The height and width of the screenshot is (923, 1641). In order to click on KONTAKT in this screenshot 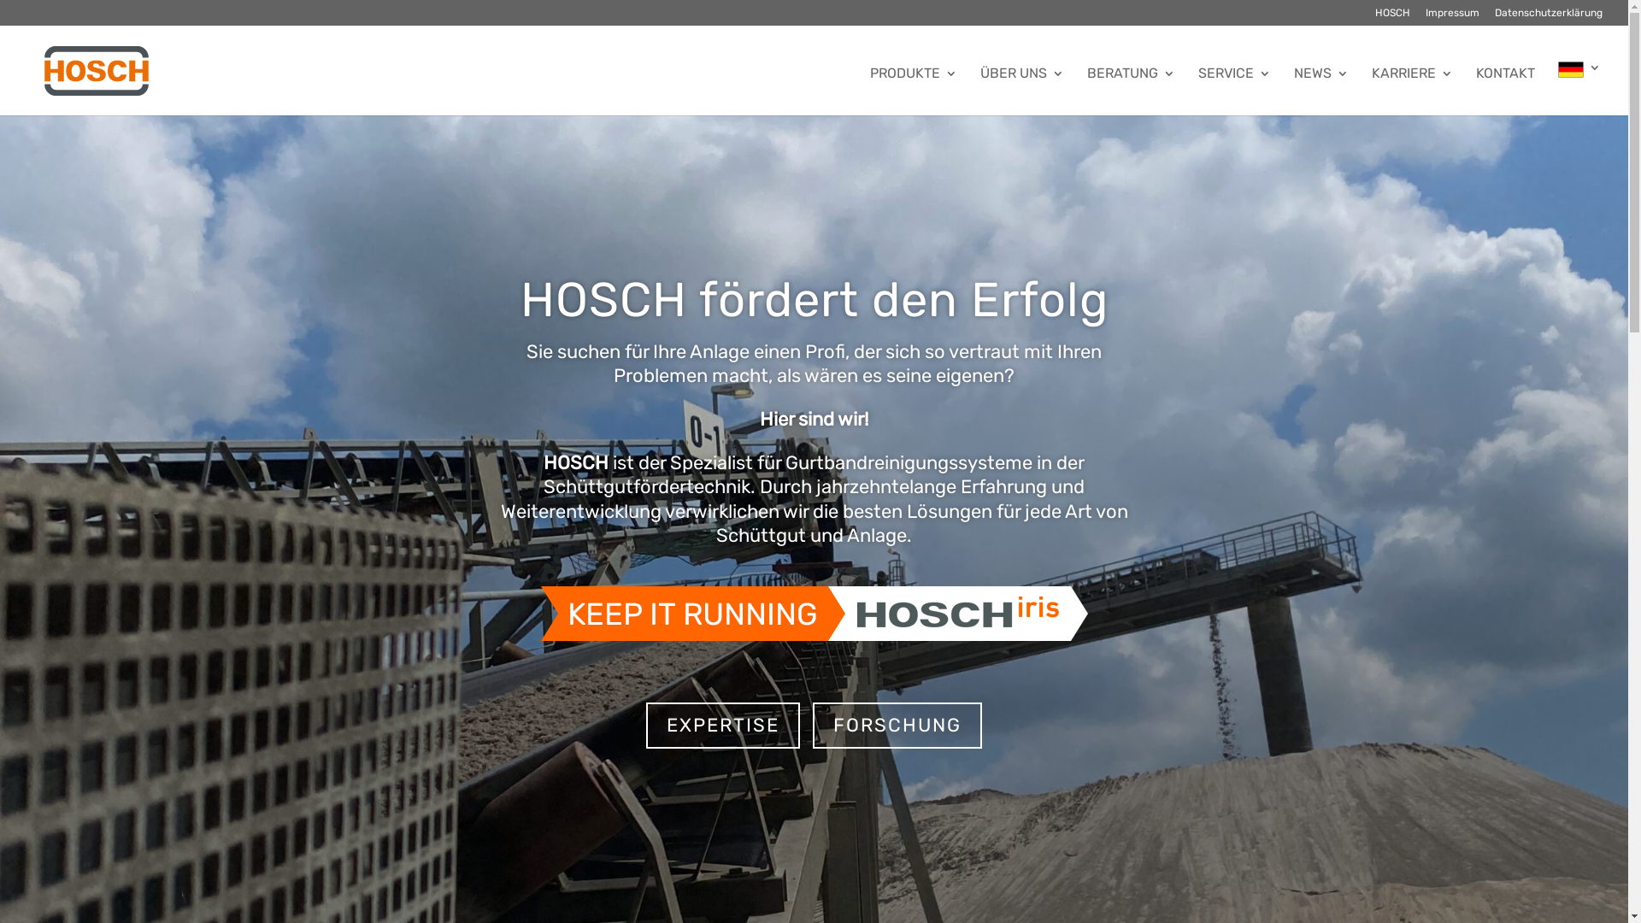, I will do `click(1506, 91)`.